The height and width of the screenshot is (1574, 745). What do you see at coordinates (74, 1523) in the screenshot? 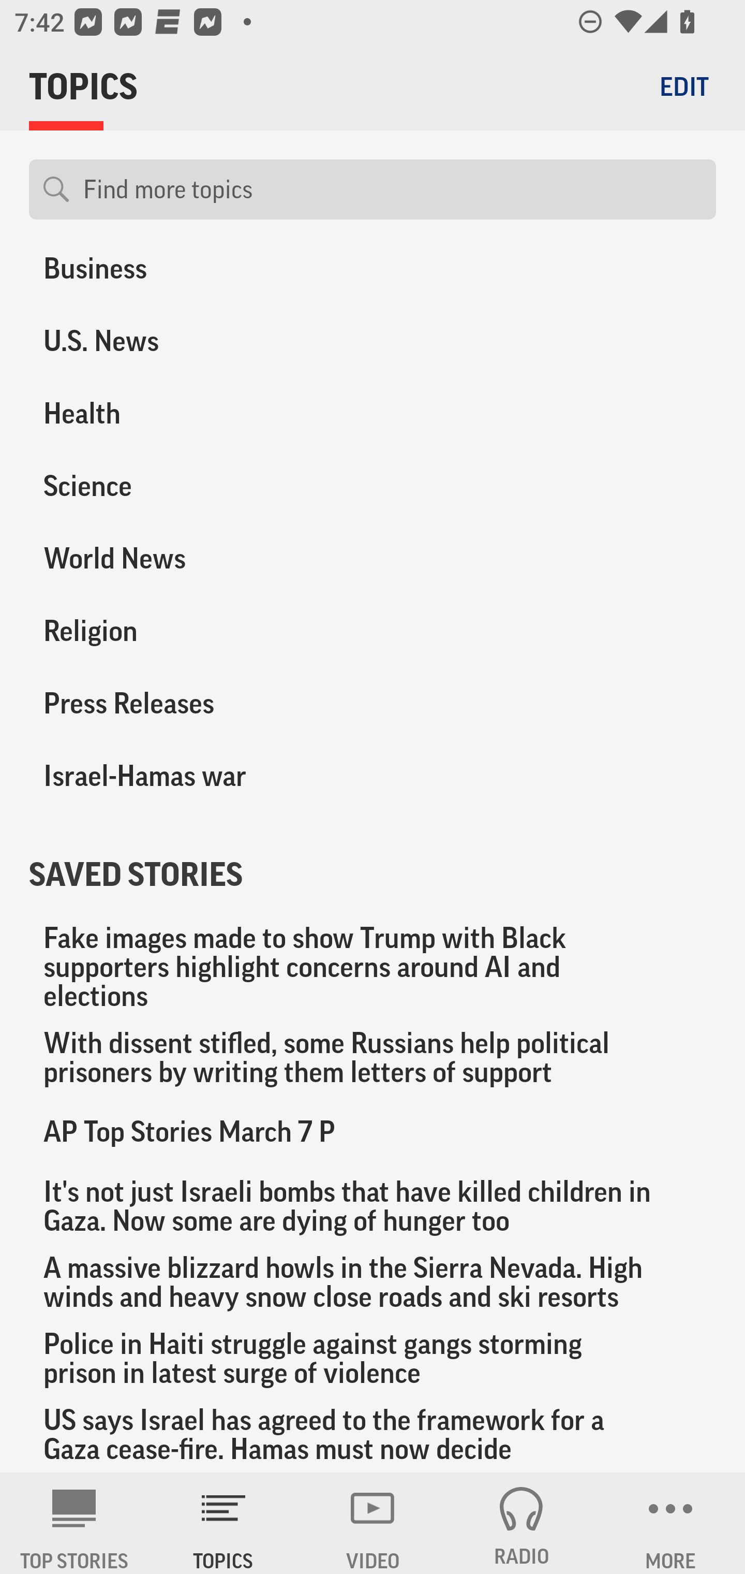
I see `AP News TOP STORIES` at bounding box center [74, 1523].